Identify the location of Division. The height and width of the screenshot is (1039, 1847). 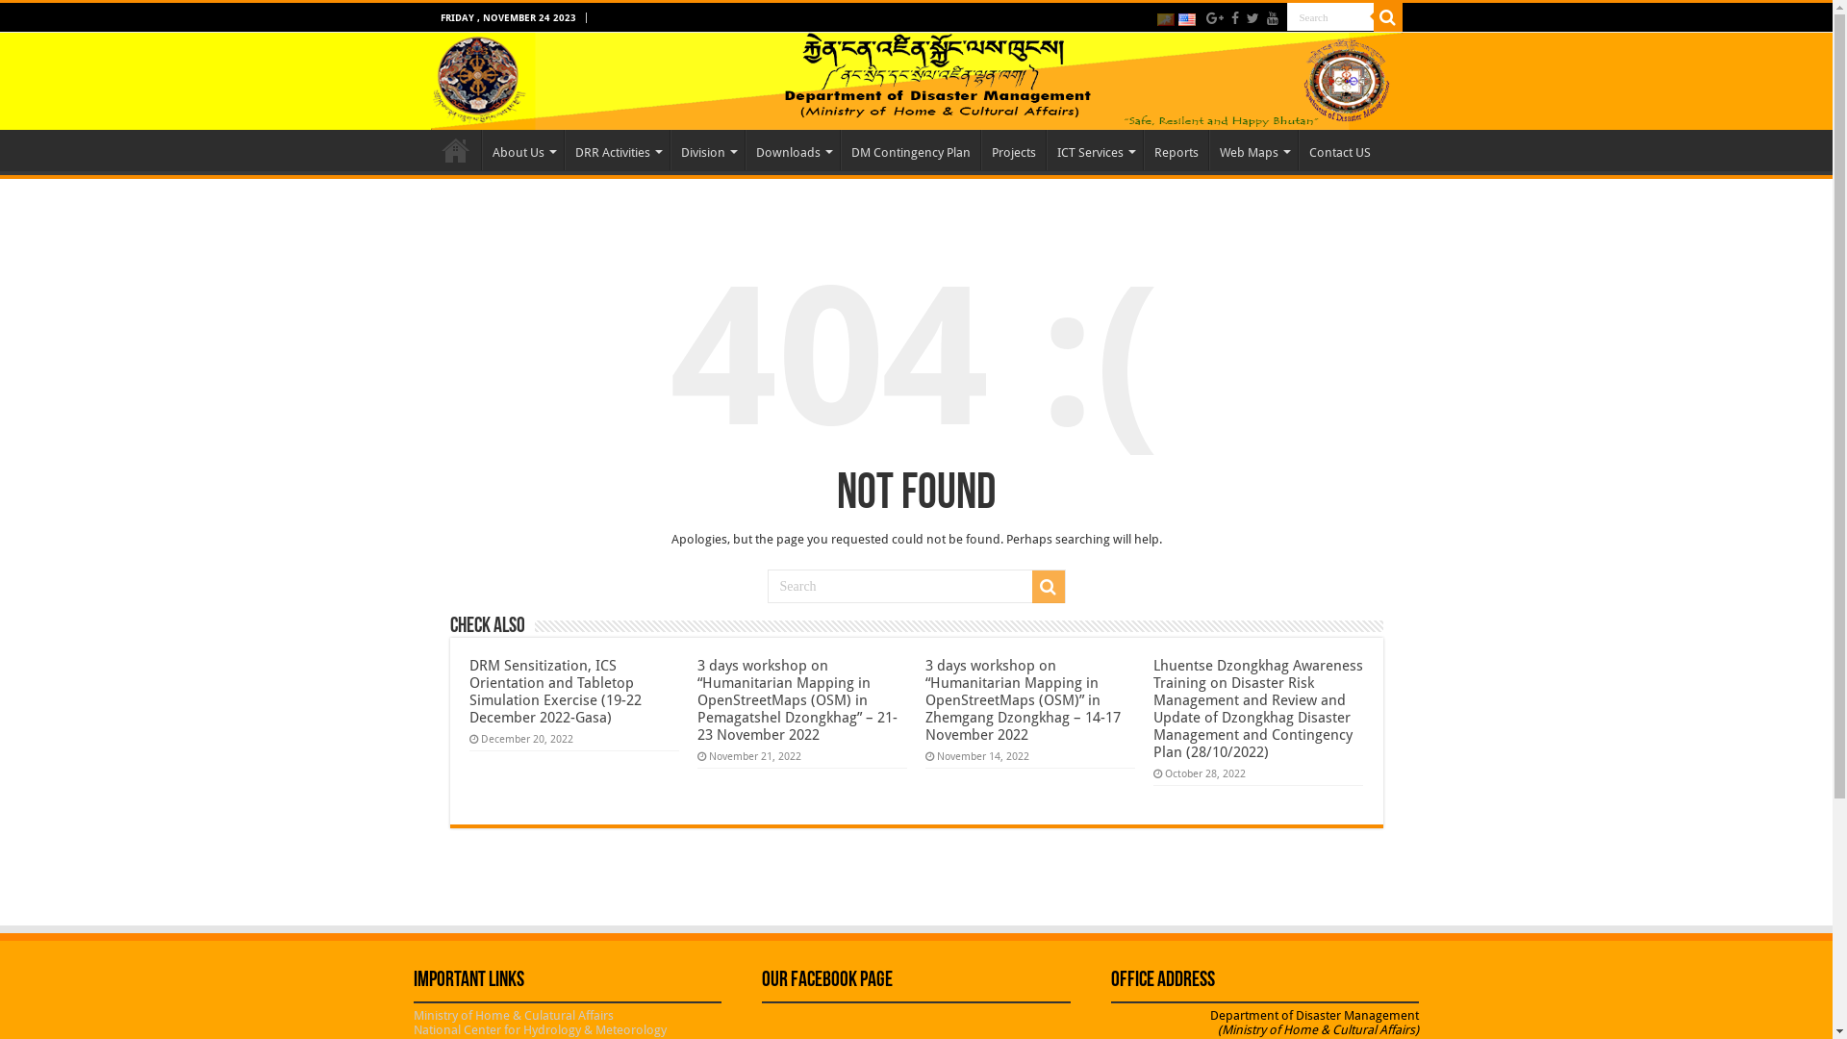
(706, 150).